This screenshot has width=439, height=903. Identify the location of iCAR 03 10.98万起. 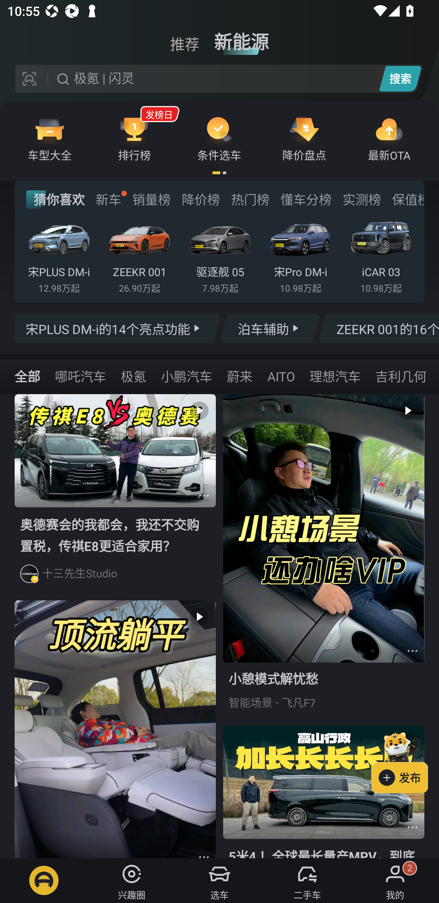
(381, 255).